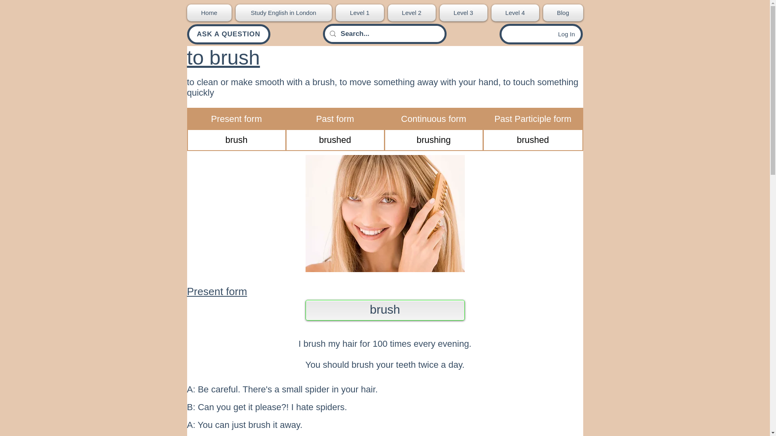 The width and height of the screenshot is (776, 436). What do you see at coordinates (385, 213) in the screenshot?
I see `Brushing Hair.jpg` at bounding box center [385, 213].